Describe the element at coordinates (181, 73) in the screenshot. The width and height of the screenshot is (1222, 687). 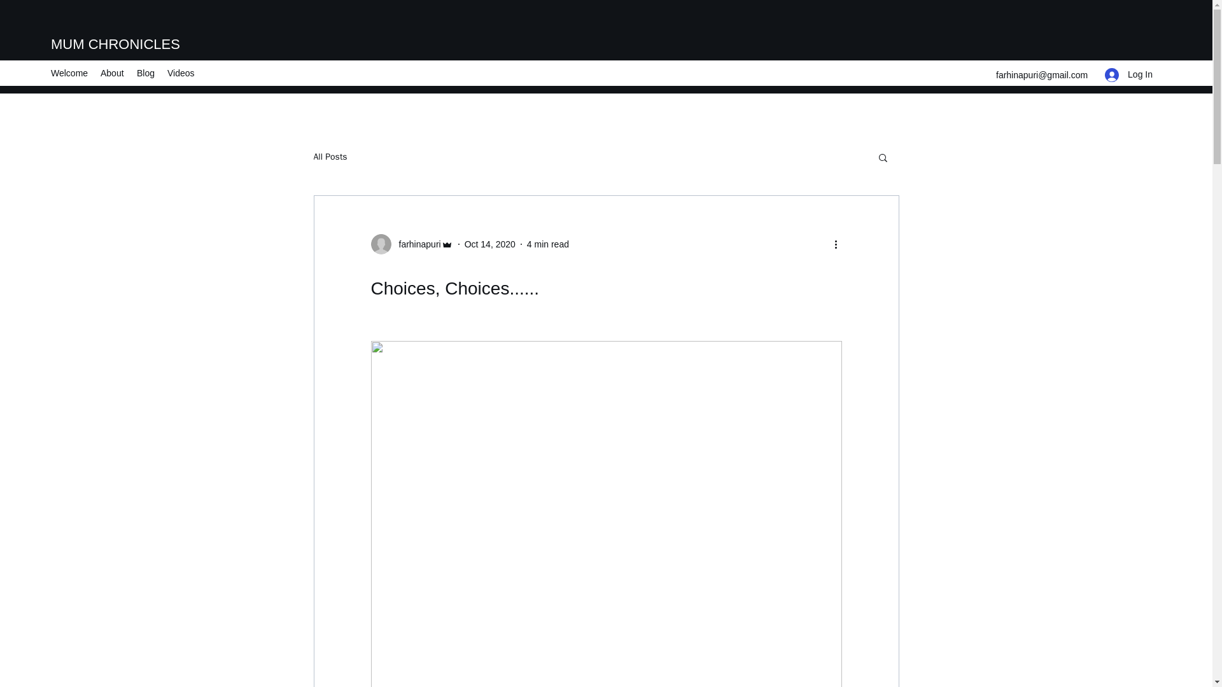
I see `Videos` at that location.